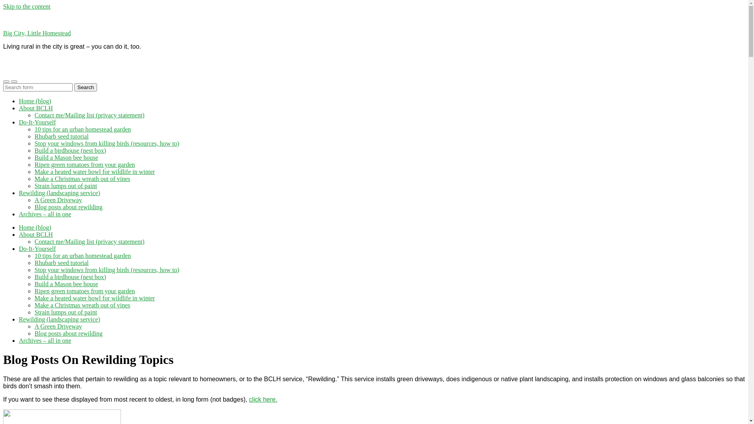  What do you see at coordinates (58, 327) in the screenshot?
I see `A Green Driveway` at bounding box center [58, 327].